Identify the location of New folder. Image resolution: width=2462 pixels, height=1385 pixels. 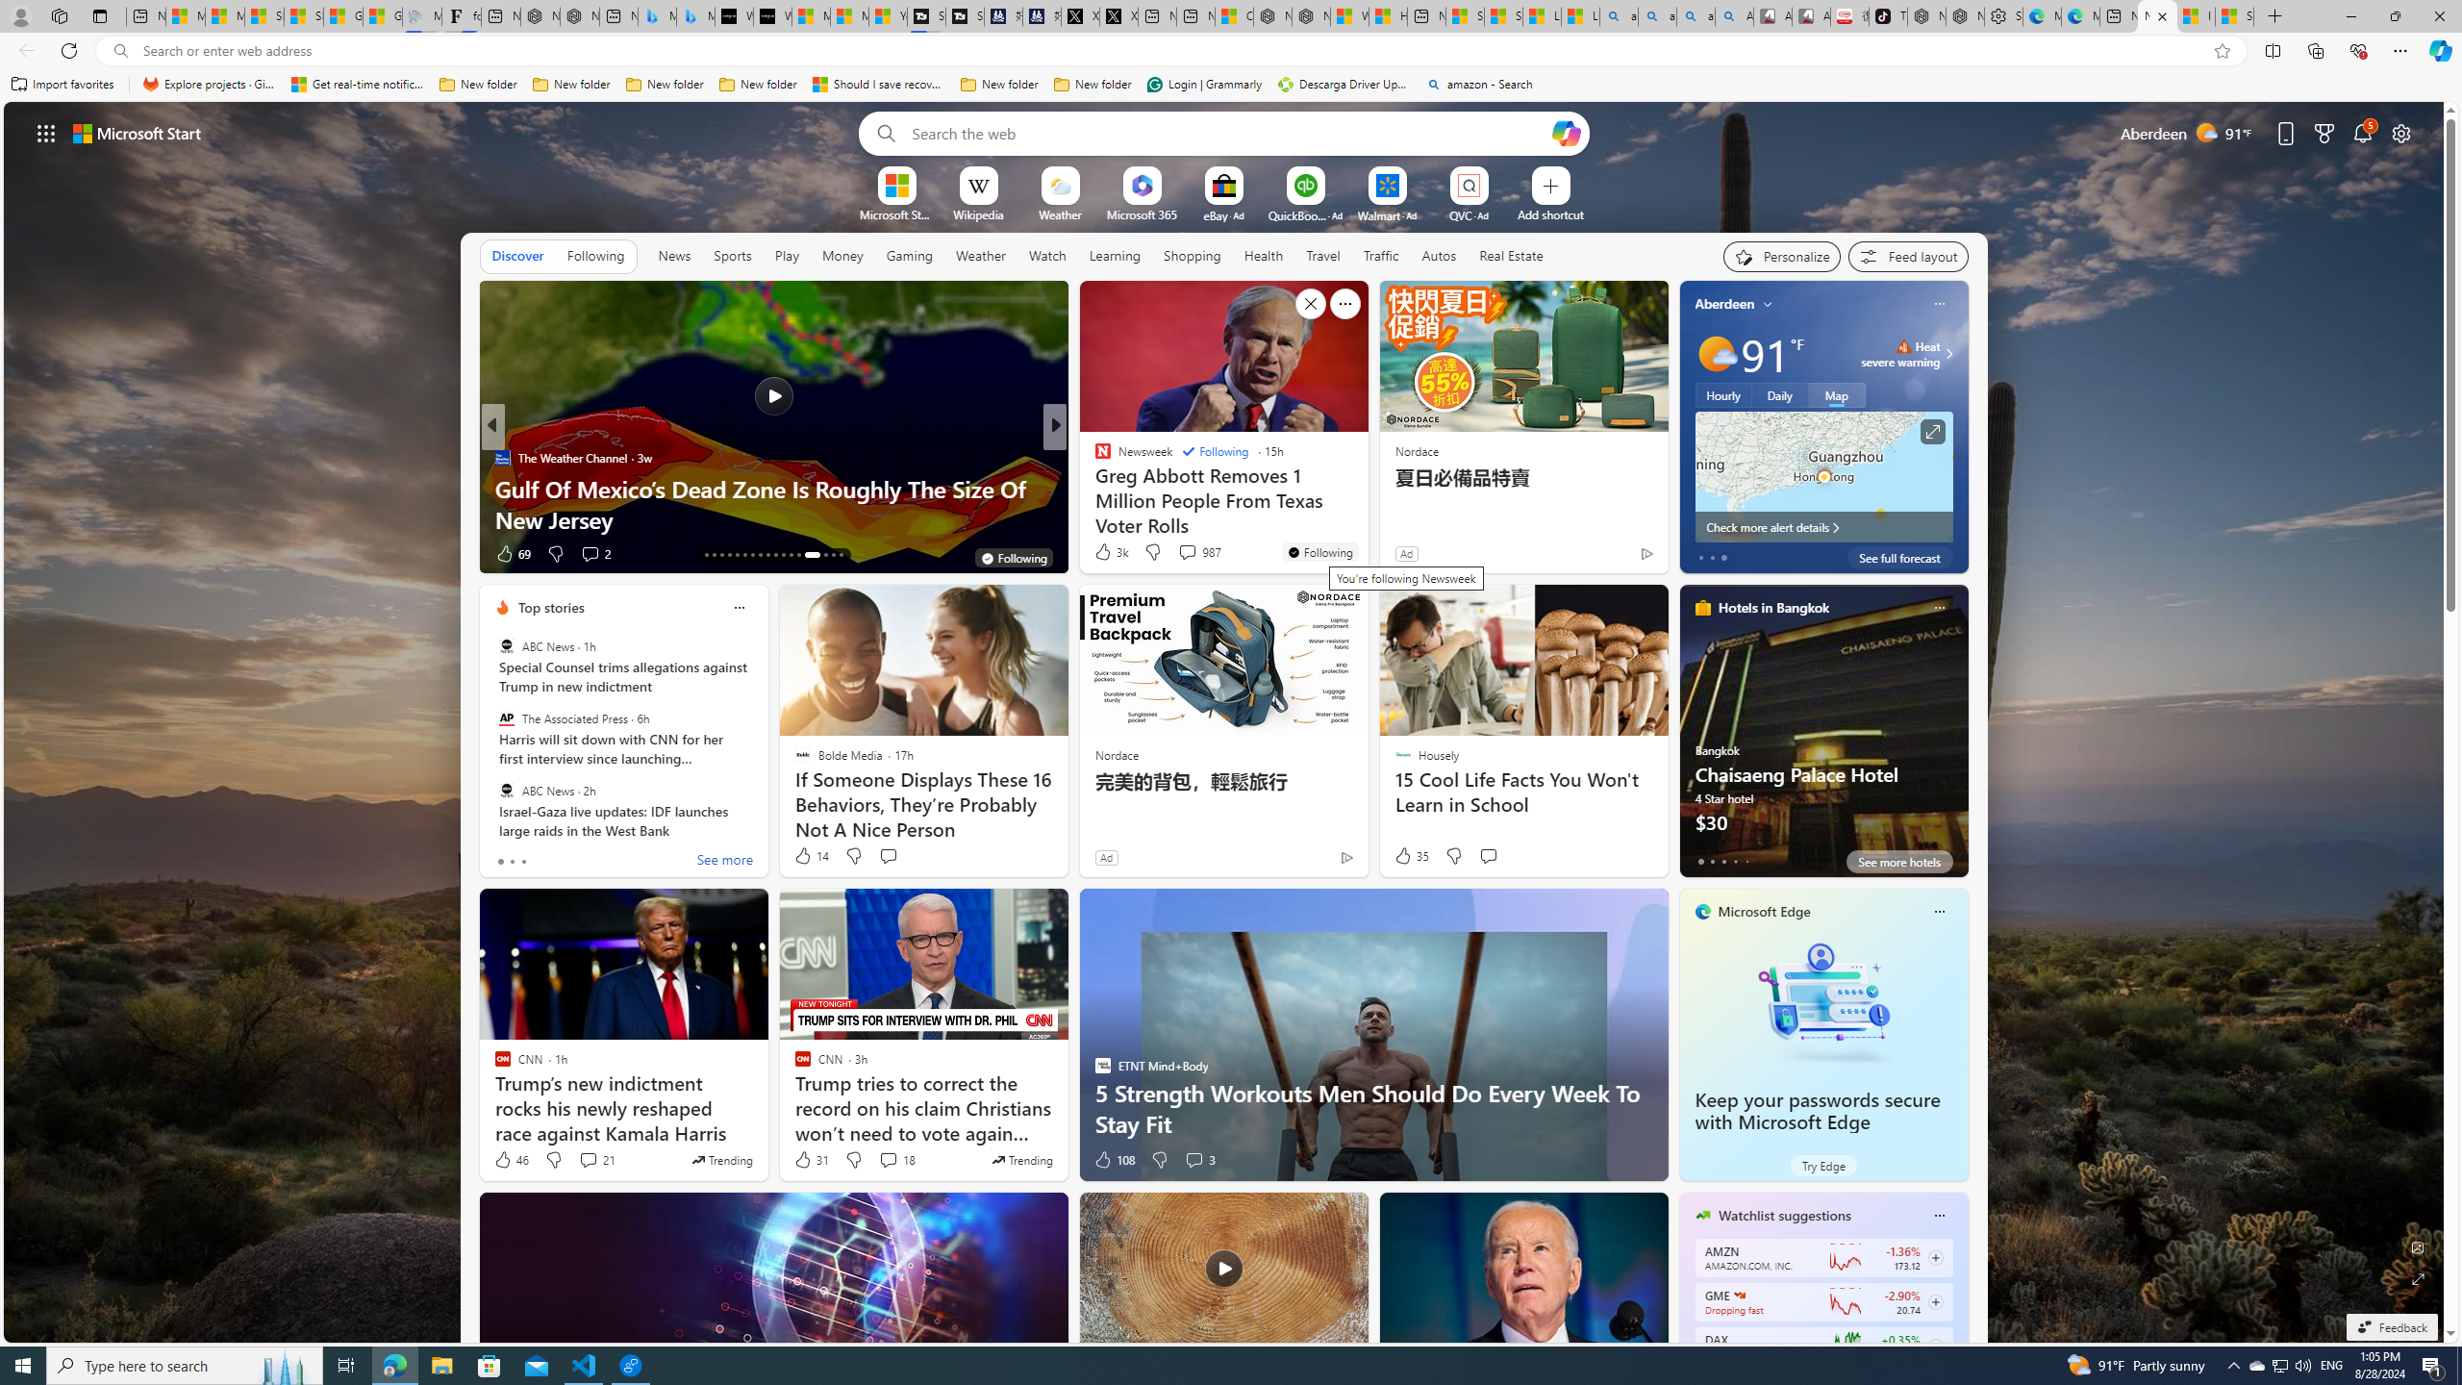
(1093, 85).